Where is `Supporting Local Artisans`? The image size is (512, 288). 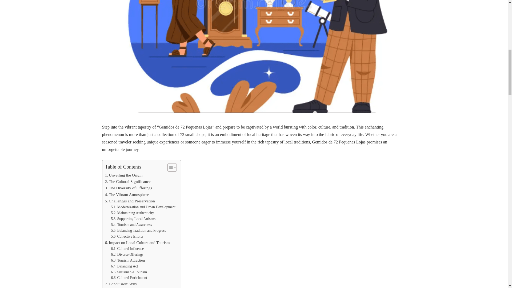
Supporting Local Artisans is located at coordinates (133, 219).